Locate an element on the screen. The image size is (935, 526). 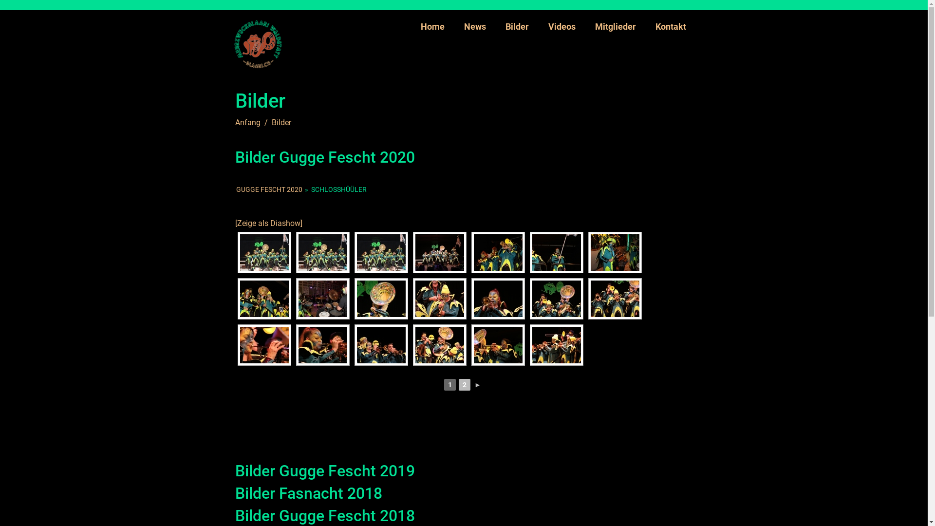
7D2_5093 is located at coordinates (498, 299).